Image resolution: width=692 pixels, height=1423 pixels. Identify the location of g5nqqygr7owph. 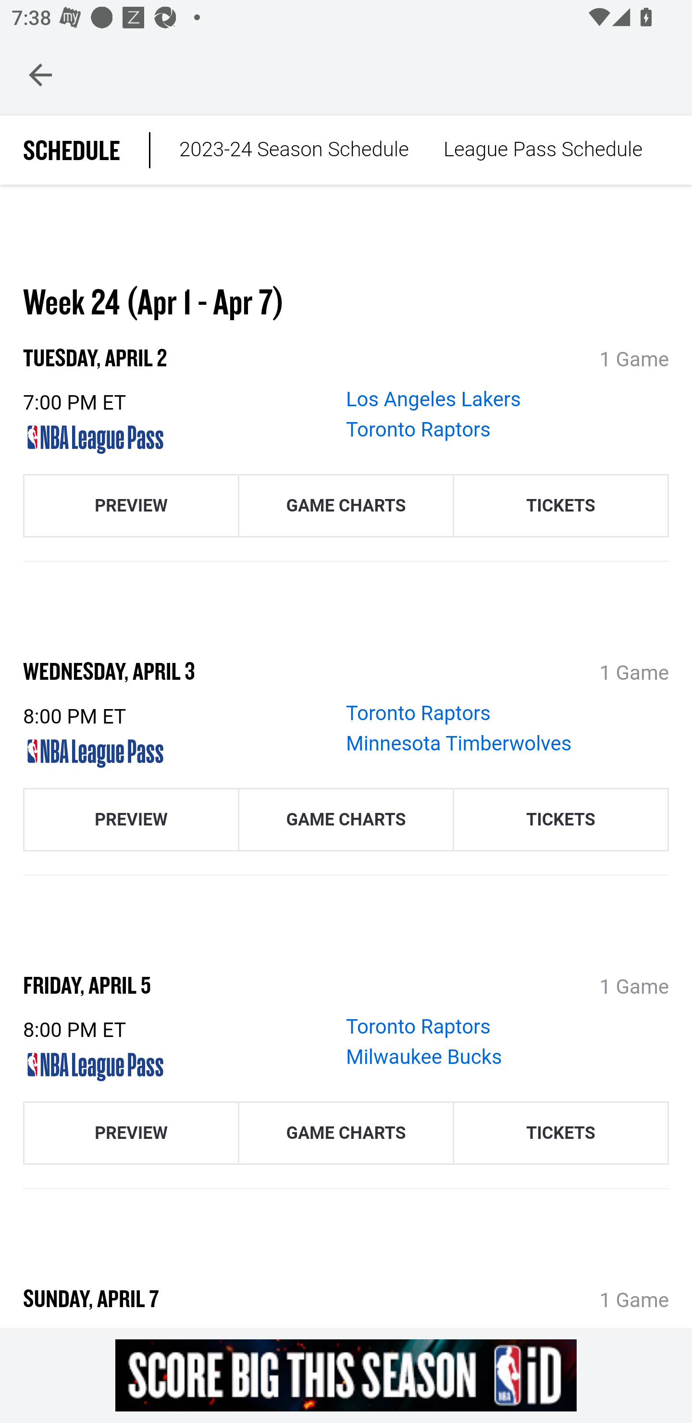
(346, 1375).